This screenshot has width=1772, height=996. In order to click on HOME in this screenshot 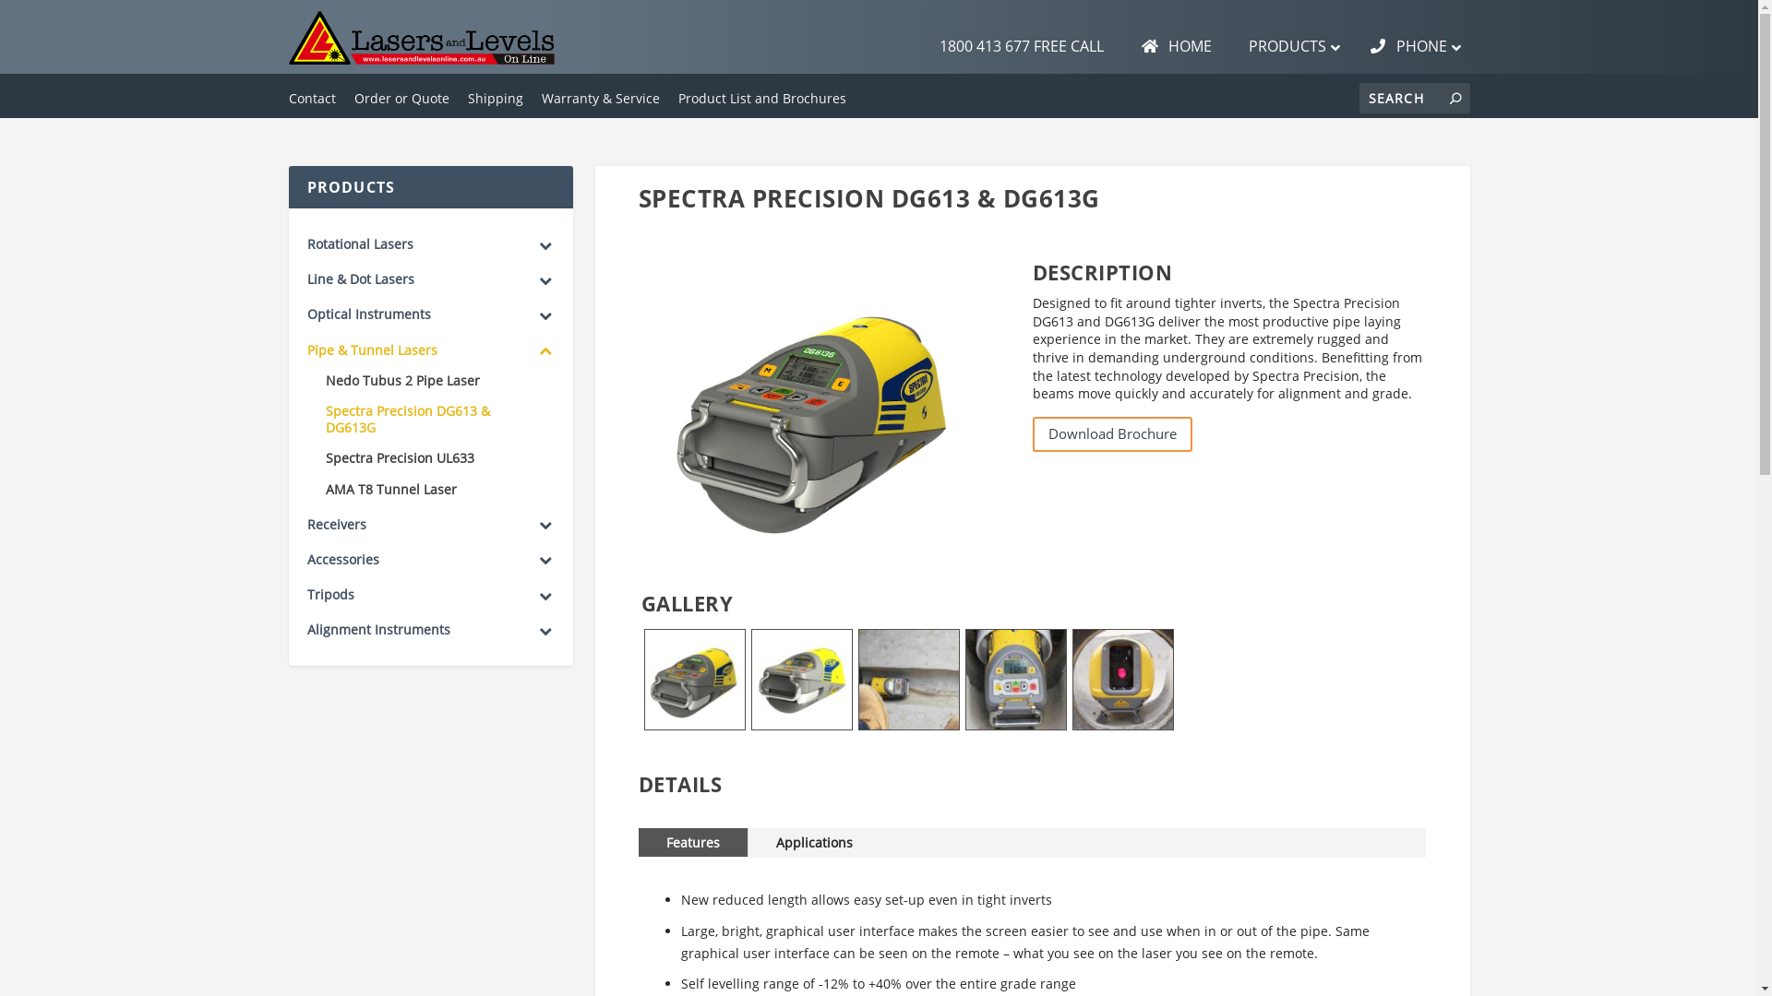, I will do `click(1176, 46)`.